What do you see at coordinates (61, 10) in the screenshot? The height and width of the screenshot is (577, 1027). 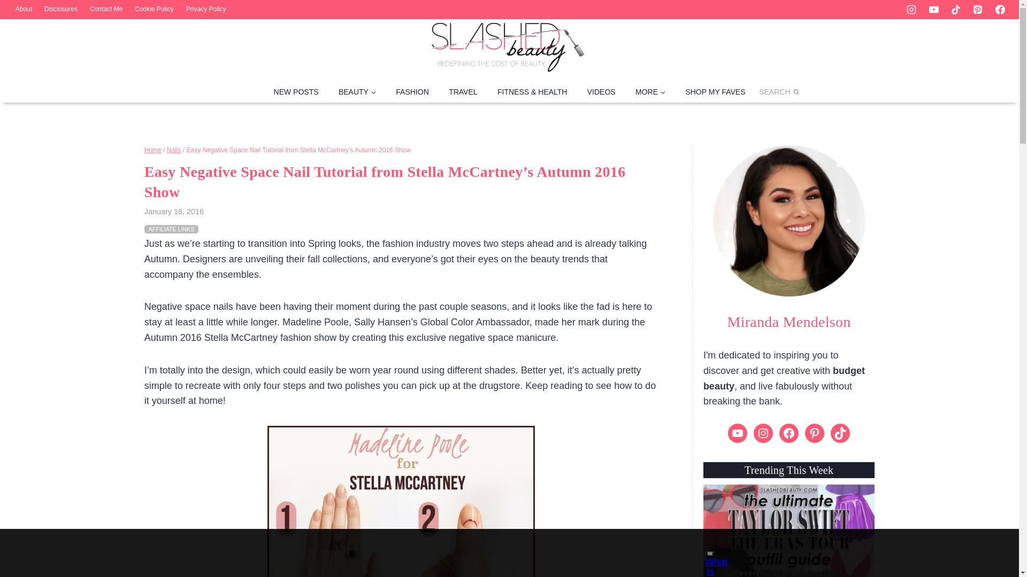 I see `Disclosures` at bounding box center [61, 10].